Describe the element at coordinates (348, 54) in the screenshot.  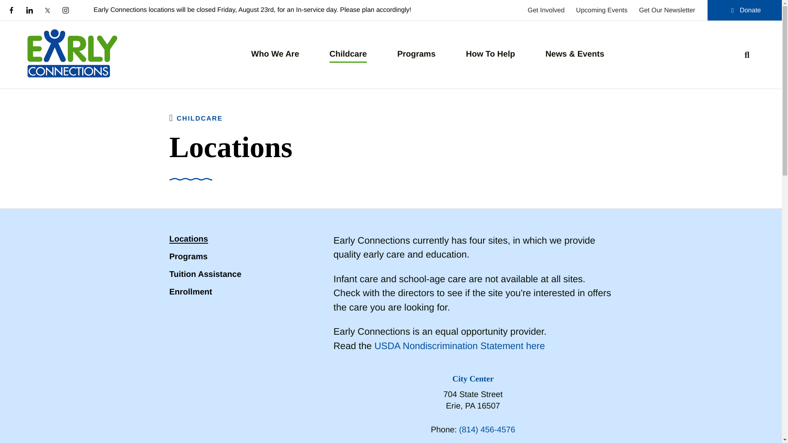
I see `Childcare` at that location.